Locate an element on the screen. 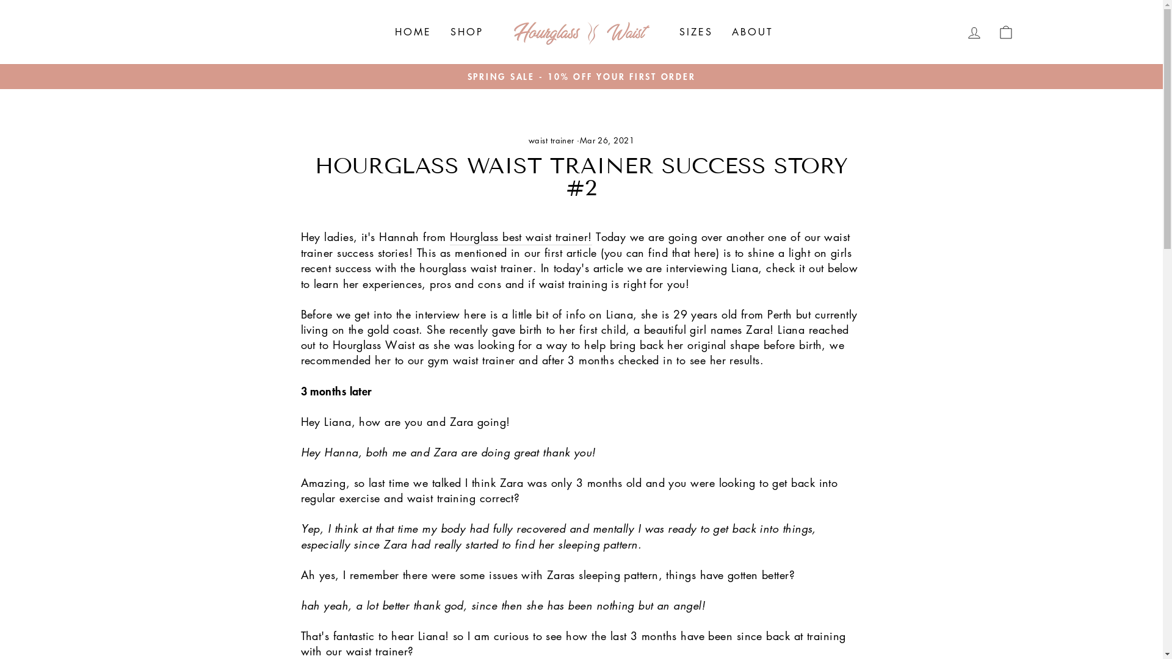 The image size is (1172, 659). SIZES is located at coordinates (696, 32).